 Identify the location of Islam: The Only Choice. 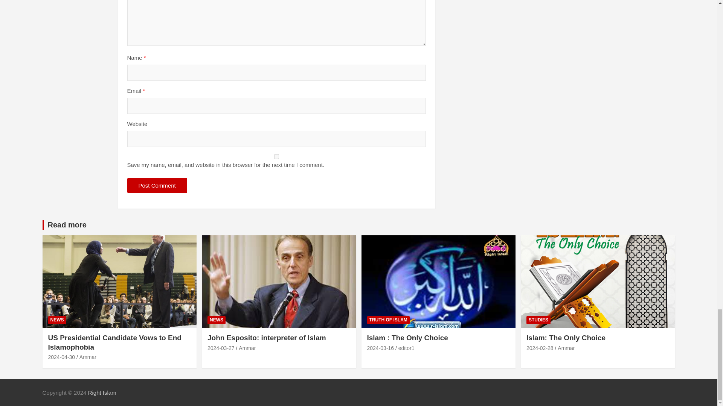
(540, 348).